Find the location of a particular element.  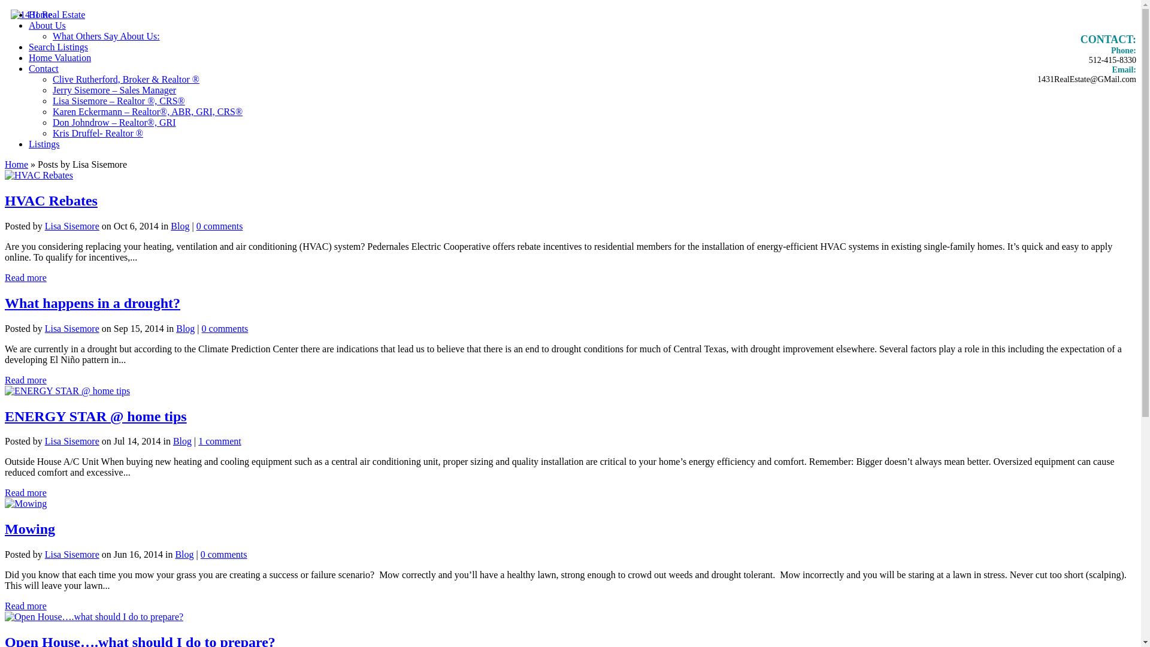

Home is located at coordinates (17, 164).